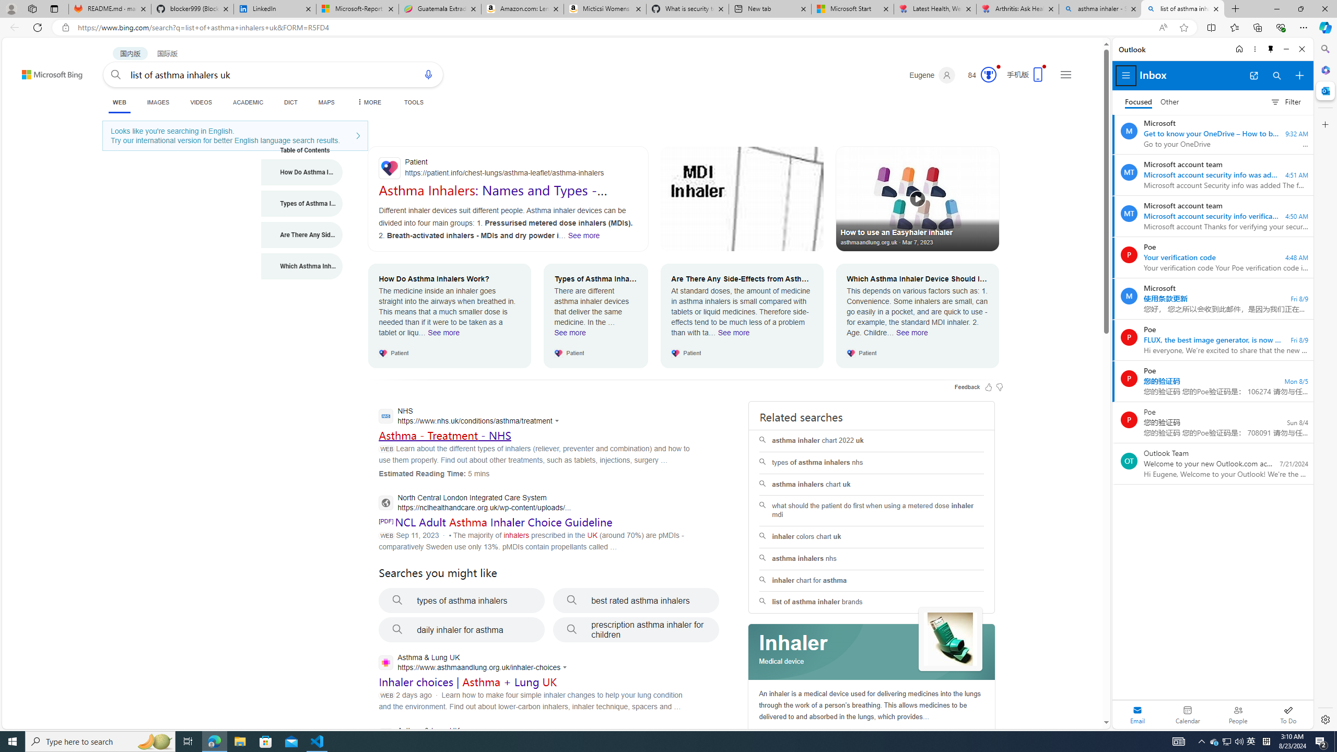 The width and height of the screenshot is (1337, 752). What do you see at coordinates (471, 736) in the screenshot?
I see `Asthma & Lung UK` at bounding box center [471, 736].